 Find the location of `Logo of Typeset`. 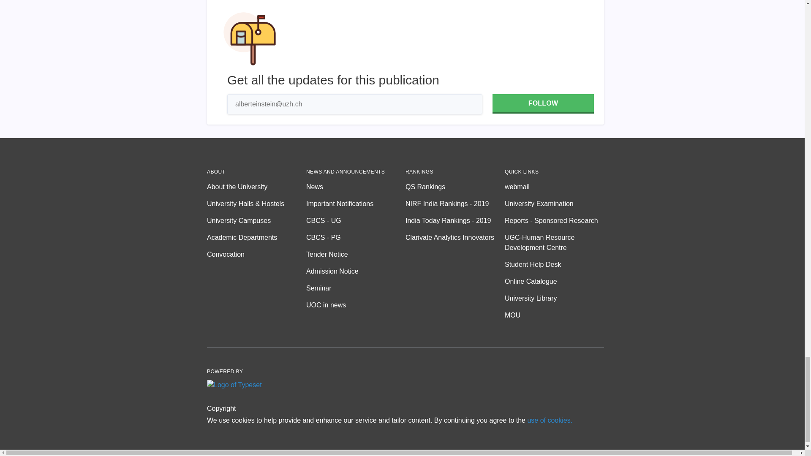

Logo of Typeset is located at coordinates (234, 385).